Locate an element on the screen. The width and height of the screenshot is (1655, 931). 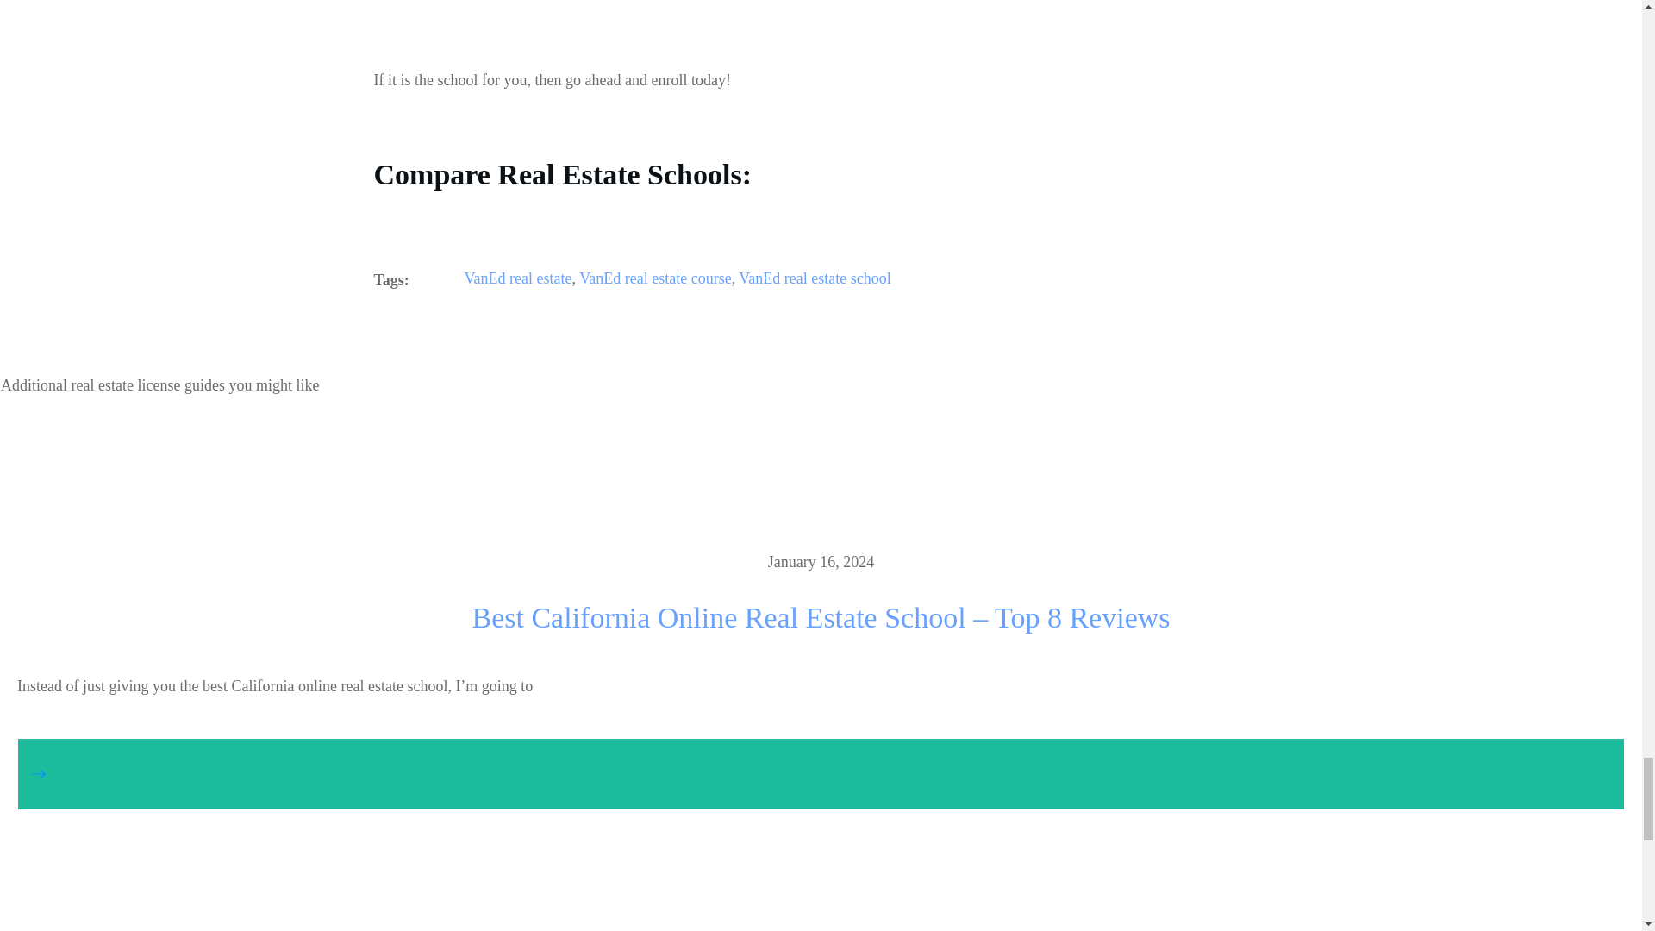
VanEd real estate is located at coordinates (519, 278).